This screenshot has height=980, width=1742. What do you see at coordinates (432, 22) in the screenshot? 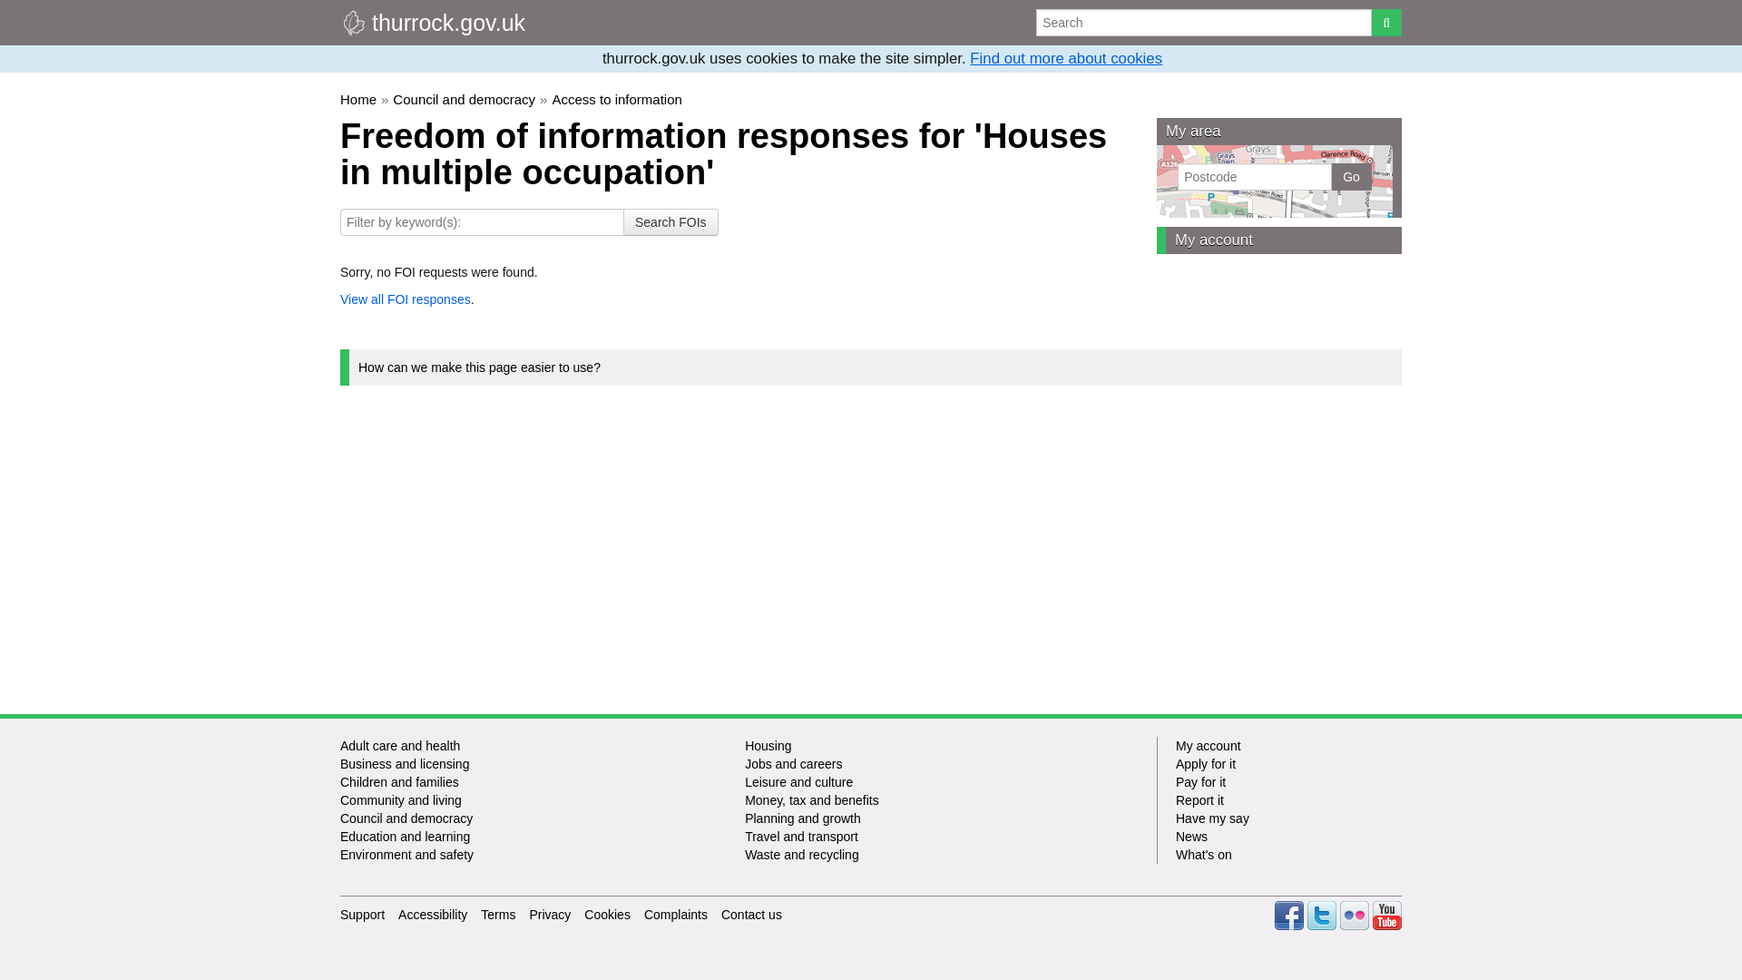
I see `thurrock.gov.uk` at bounding box center [432, 22].